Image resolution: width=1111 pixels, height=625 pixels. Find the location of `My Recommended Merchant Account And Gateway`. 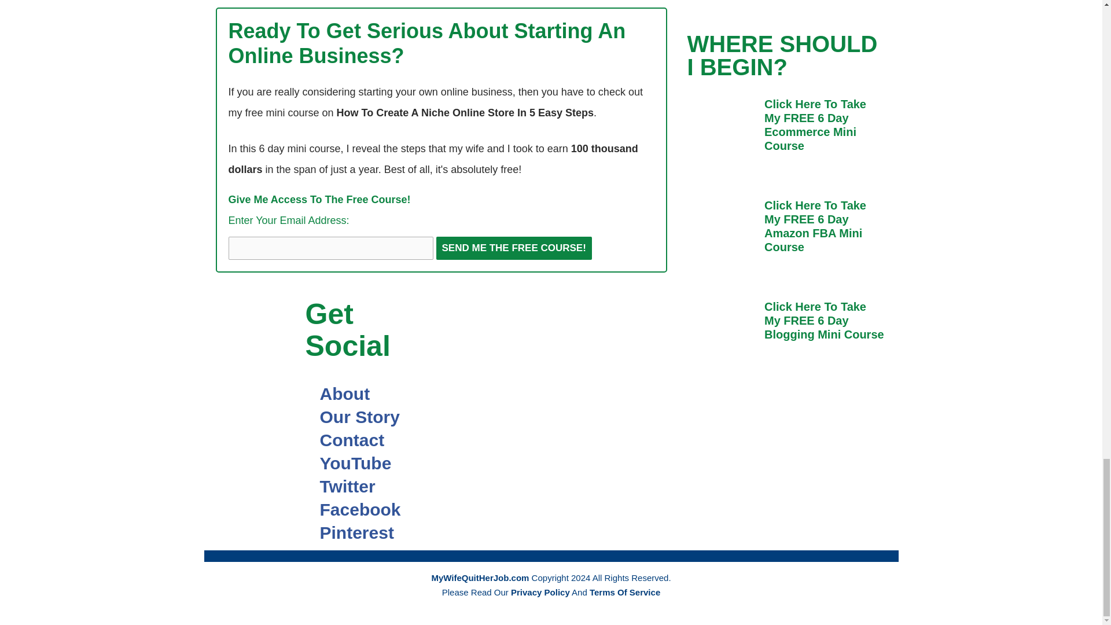

My Recommended Merchant Account And Gateway is located at coordinates (826, 323).